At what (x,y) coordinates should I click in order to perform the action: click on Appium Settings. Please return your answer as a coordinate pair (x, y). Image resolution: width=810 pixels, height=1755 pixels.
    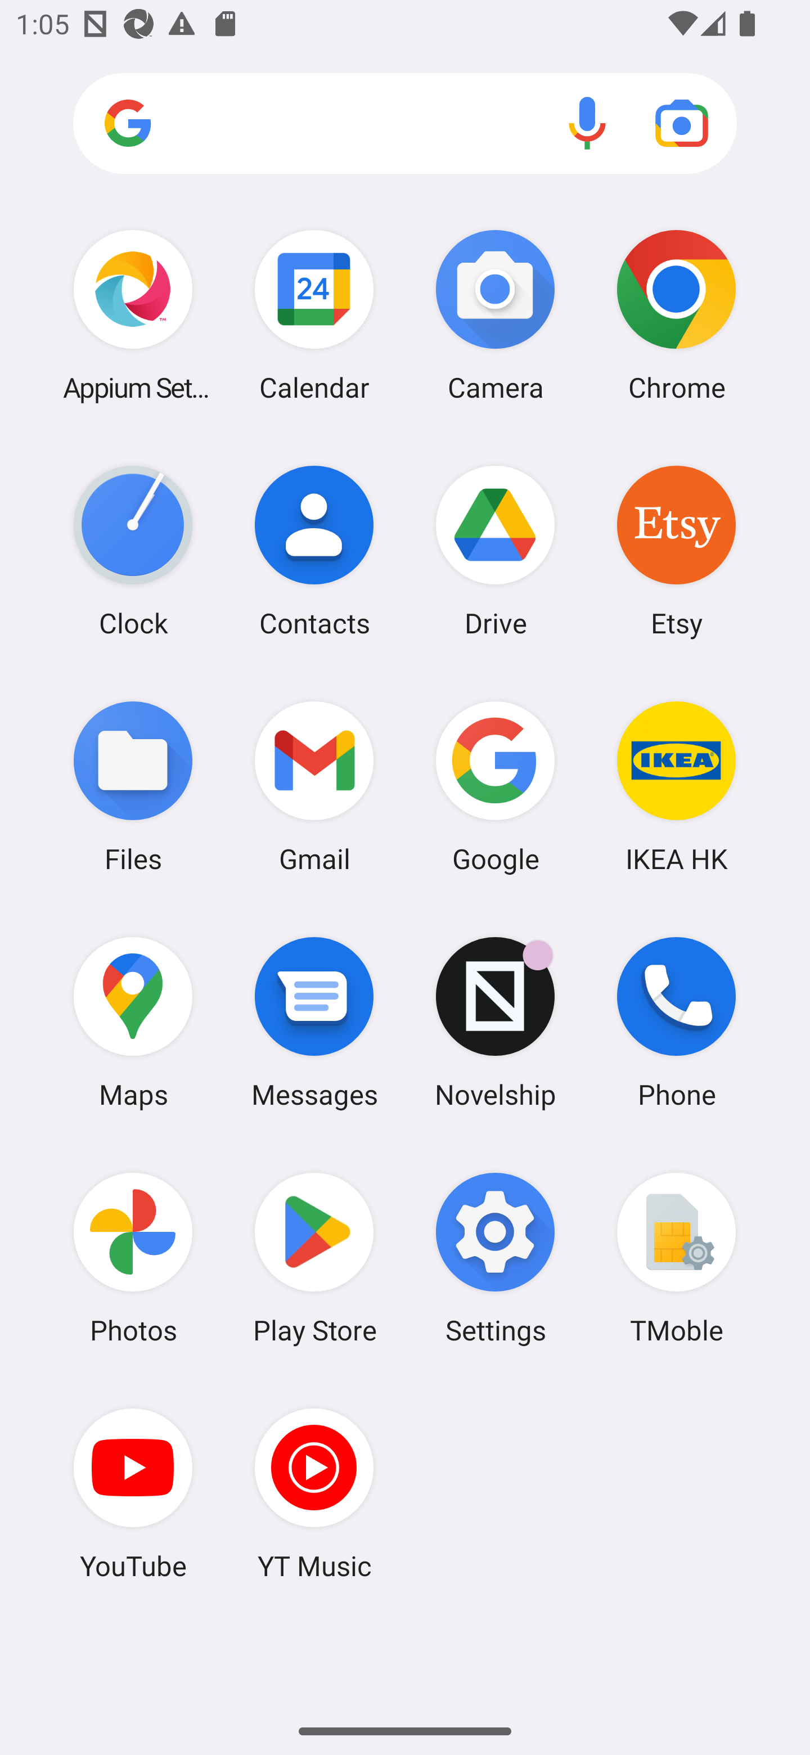
    Looking at the image, I should click on (133, 315).